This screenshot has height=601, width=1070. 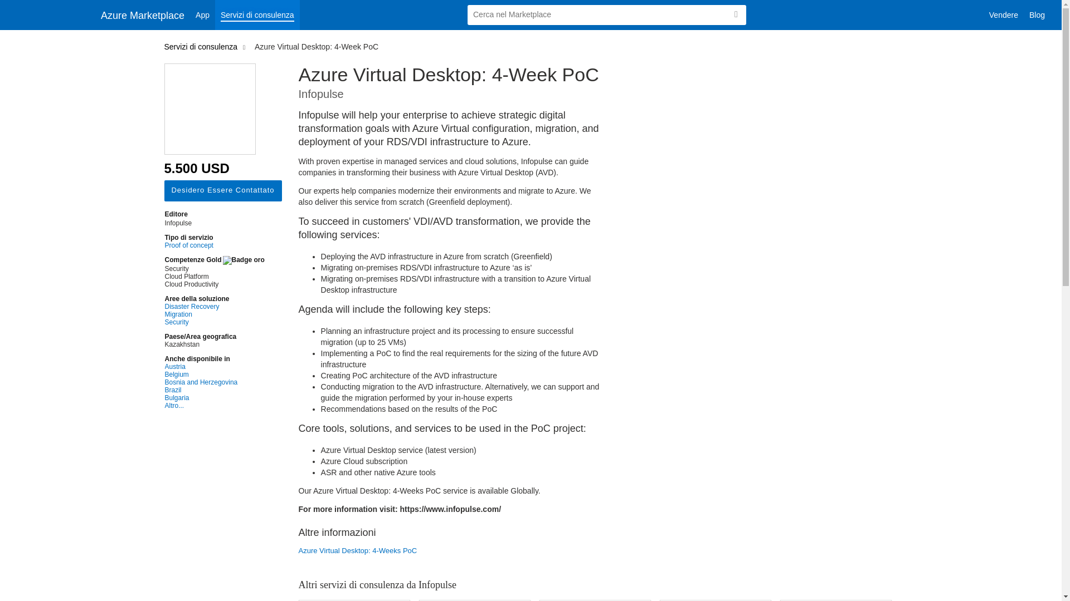 I want to click on Proof of concept, so click(x=214, y=245).